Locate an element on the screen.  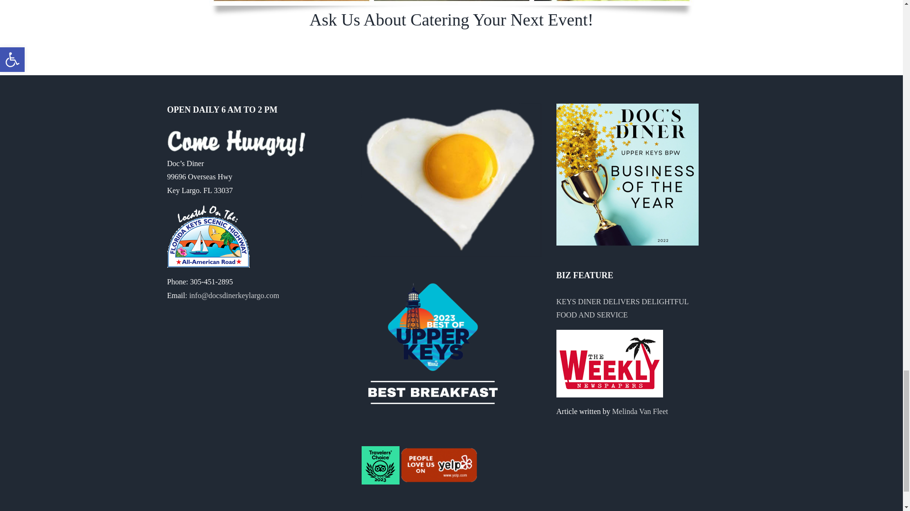
Melinda Van Fleet is located at coordinates (640, 411).